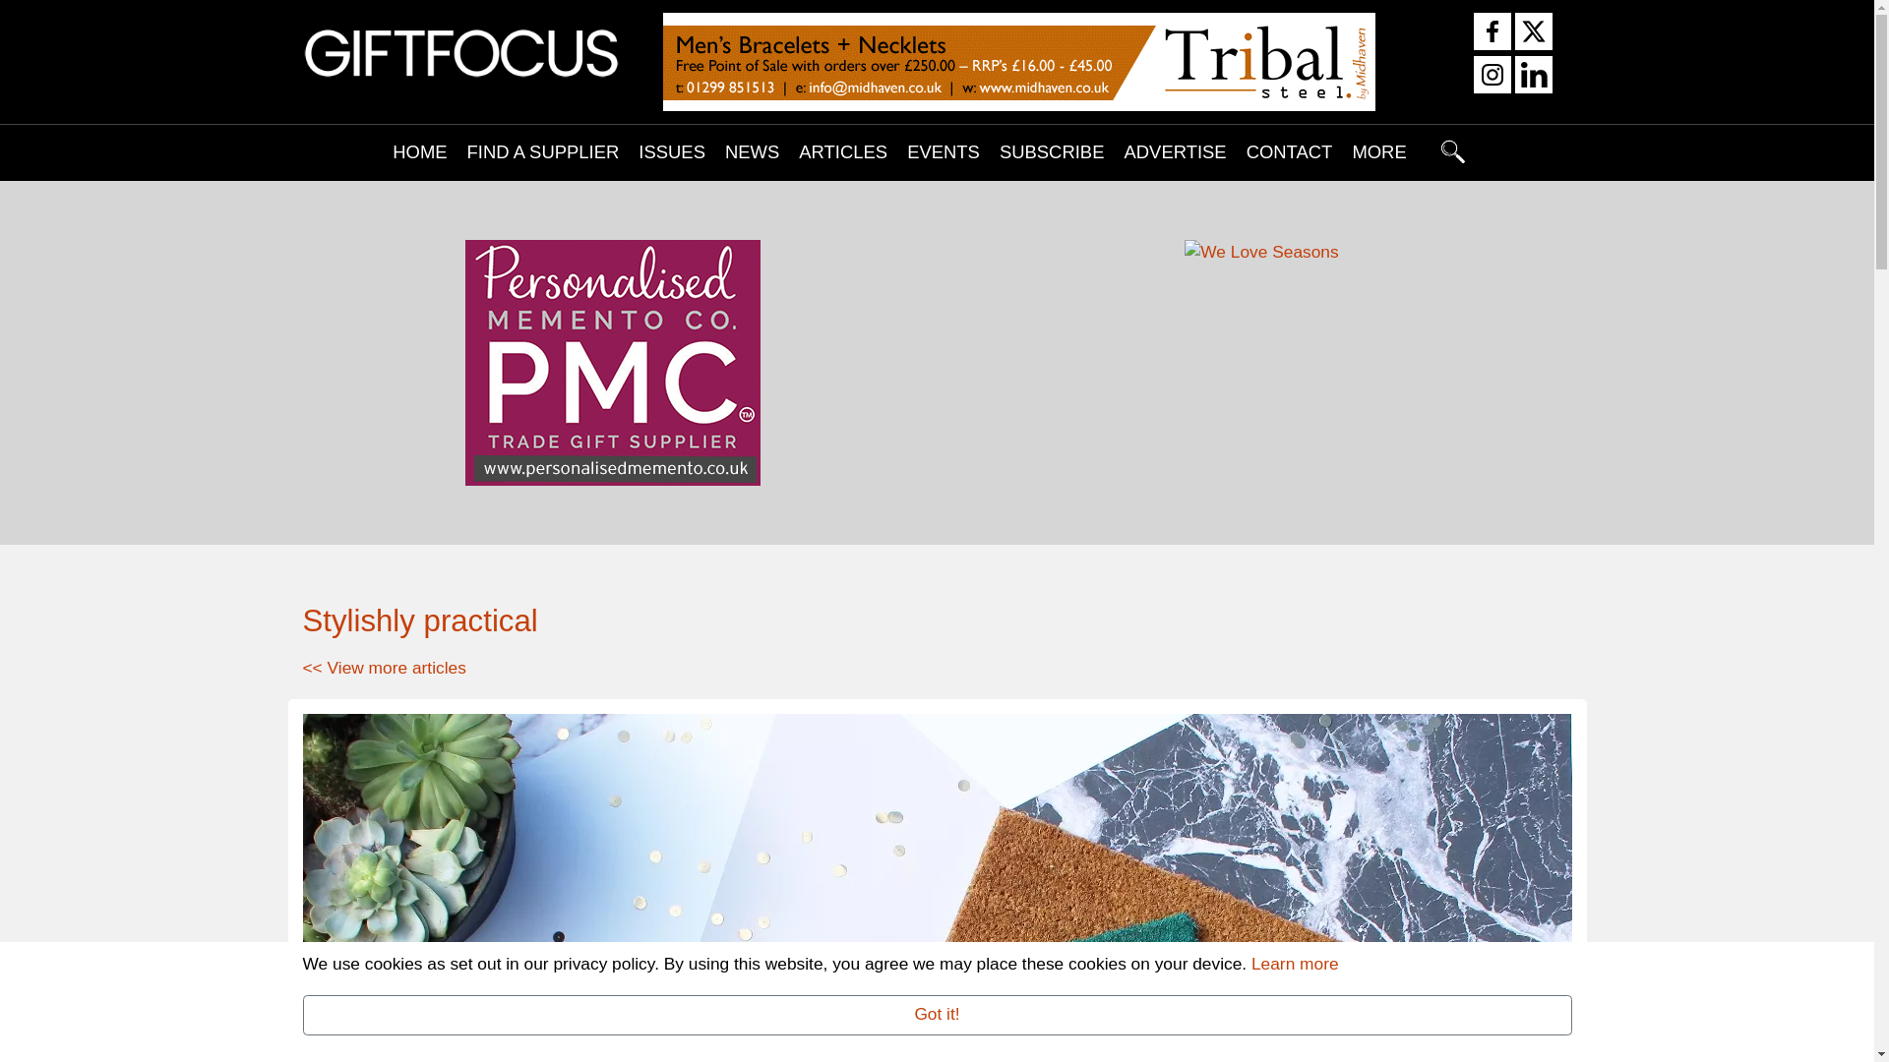  I want to click on Follow Gift Focus on Twitter, so click(1533, 33).